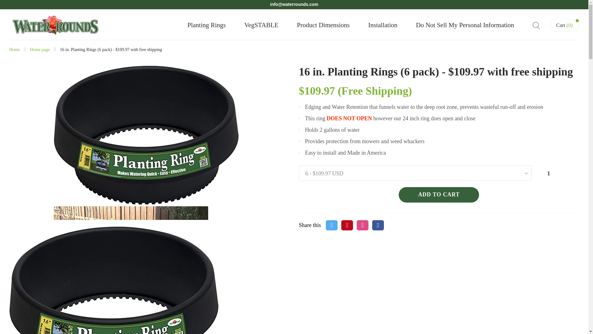 Image resolution: width=593 pixels, height=334 pixels. I want to click on Home page, so click(40, 49).